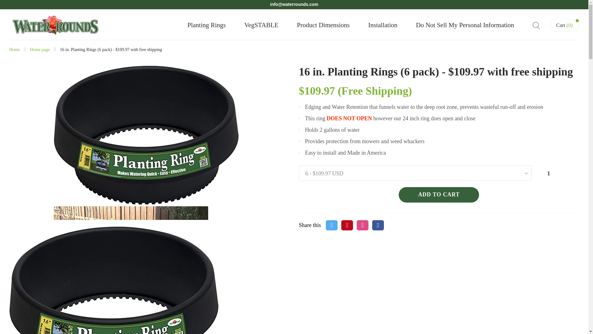 Image resolution: width=593 pixels, height=334 pixels. I want to click on Home page, so click(40, 49).